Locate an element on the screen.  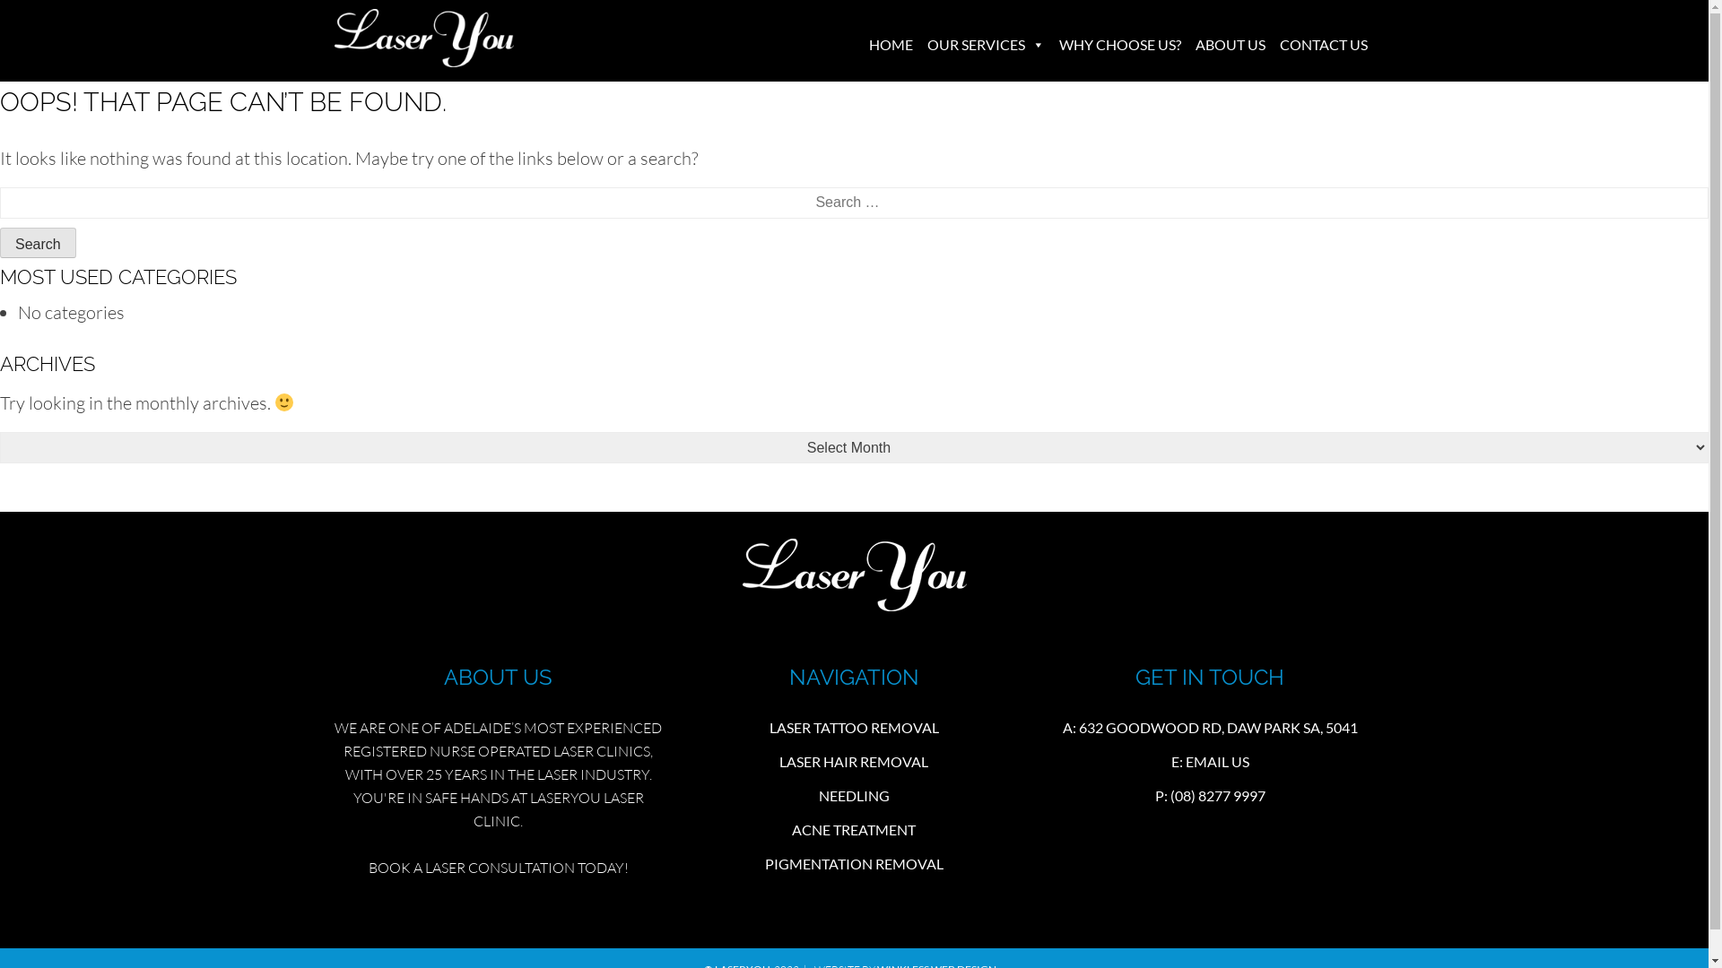
LASER TATTOO REMOVAL is located at coordinates (854, 728).